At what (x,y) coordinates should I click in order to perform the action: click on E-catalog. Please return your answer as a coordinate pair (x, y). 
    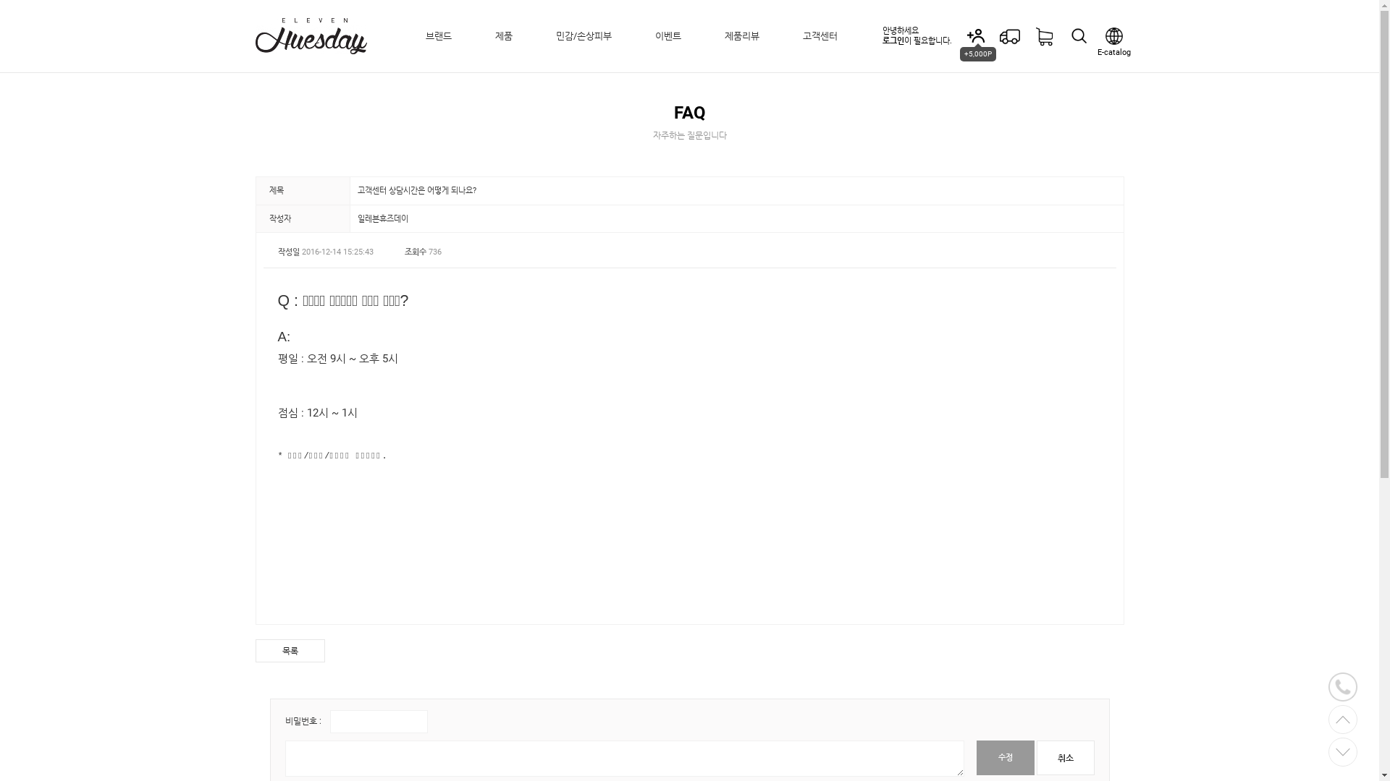
    Looking at the image, I should click on (1113, 36).